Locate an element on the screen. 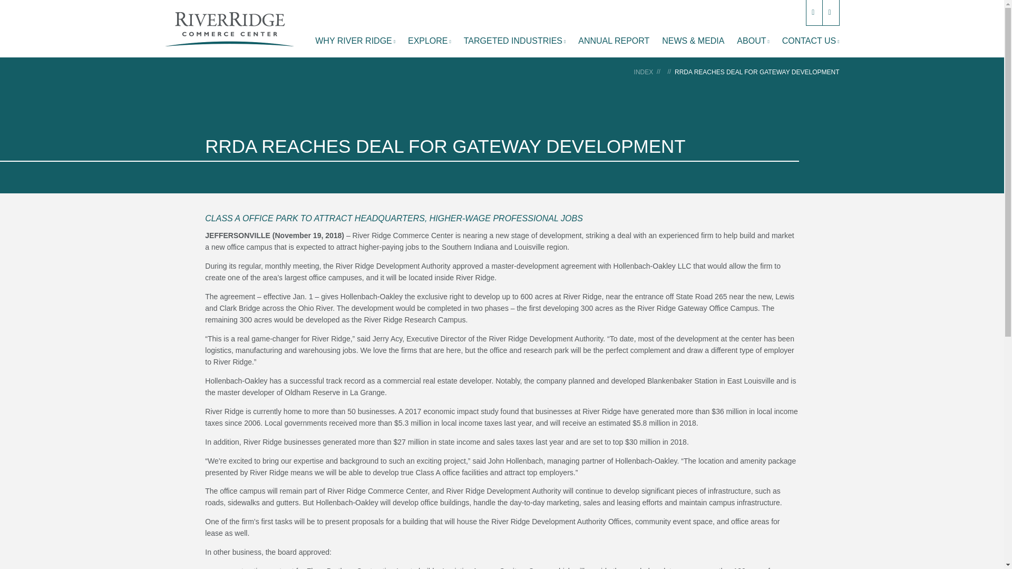 Image resolution: width=1012 pixels, height=569 pixels. River Ridge is located at coordinates (229, 28).